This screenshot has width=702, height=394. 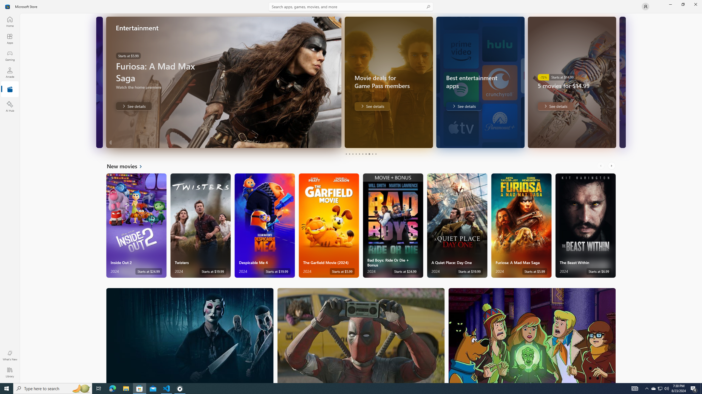 What do you see at coordinates (359, 154) in the screenshot?
I see `Page 5` at bounding box center [359, 154].